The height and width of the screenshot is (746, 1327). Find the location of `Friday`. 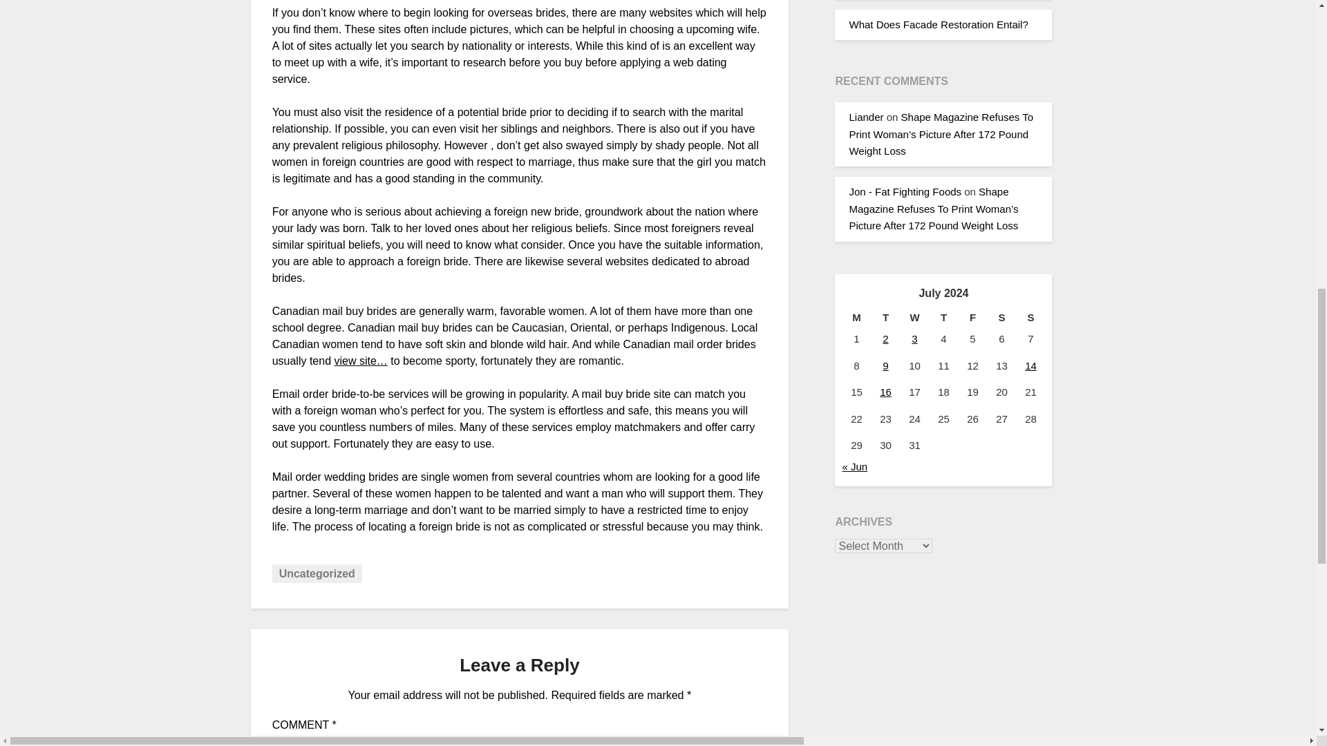

Friday is located at coordinates (972, 318).